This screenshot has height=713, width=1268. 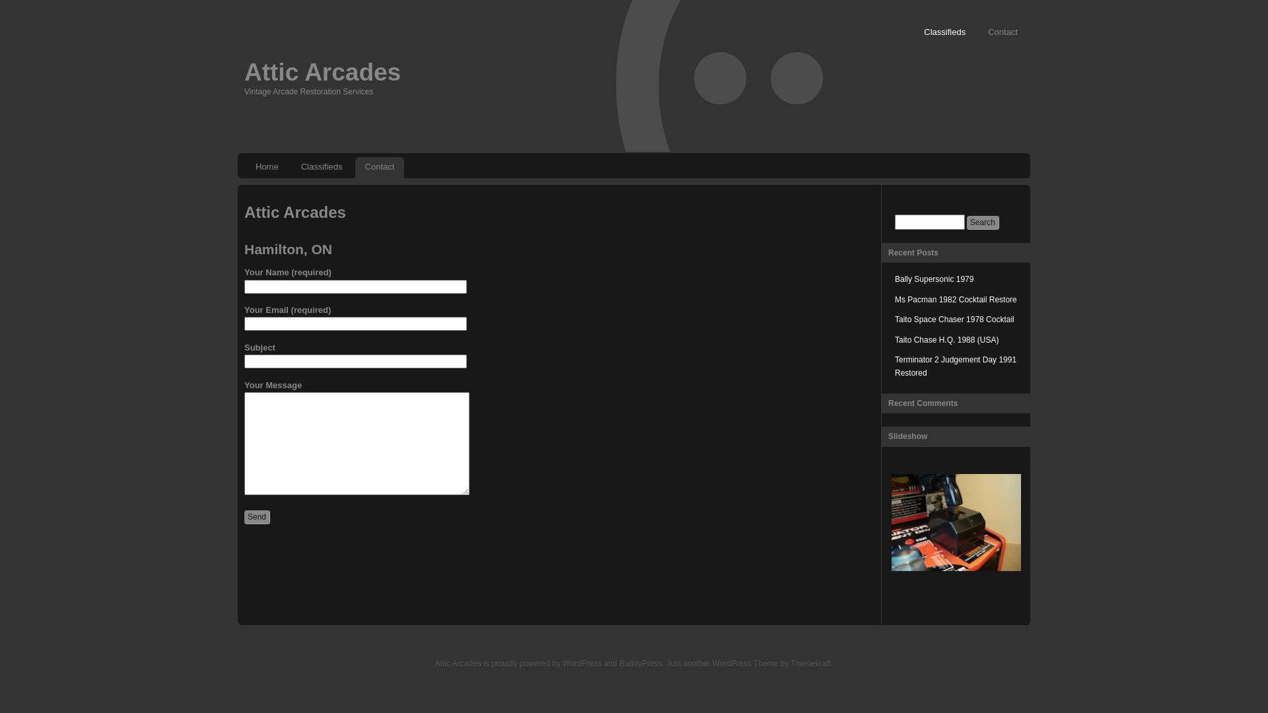 I want to click on Taito Space Chaser 1978 Cocktail, so click(x=955, y=320).